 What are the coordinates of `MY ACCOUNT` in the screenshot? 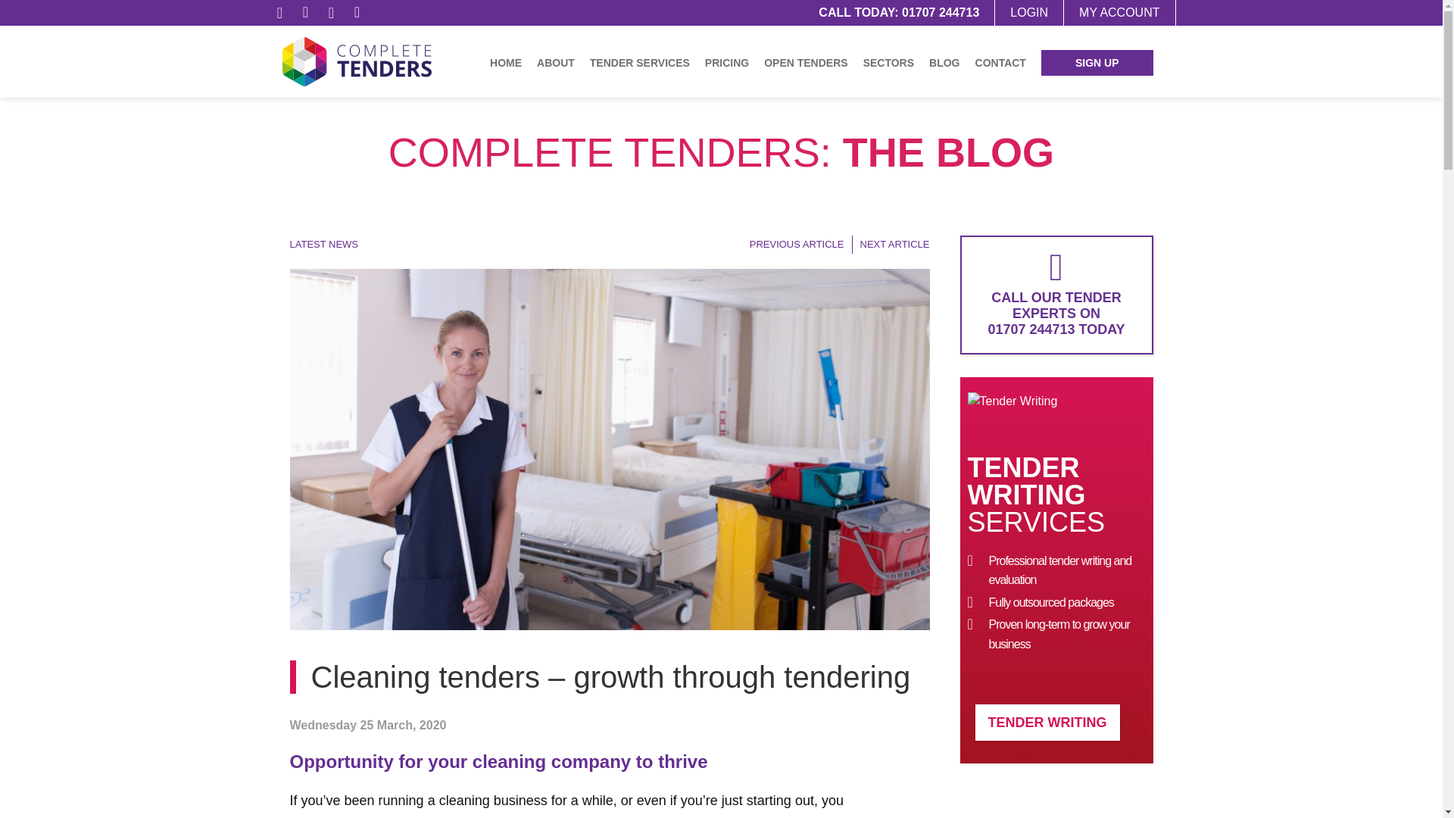 It's located at (1119, 12).